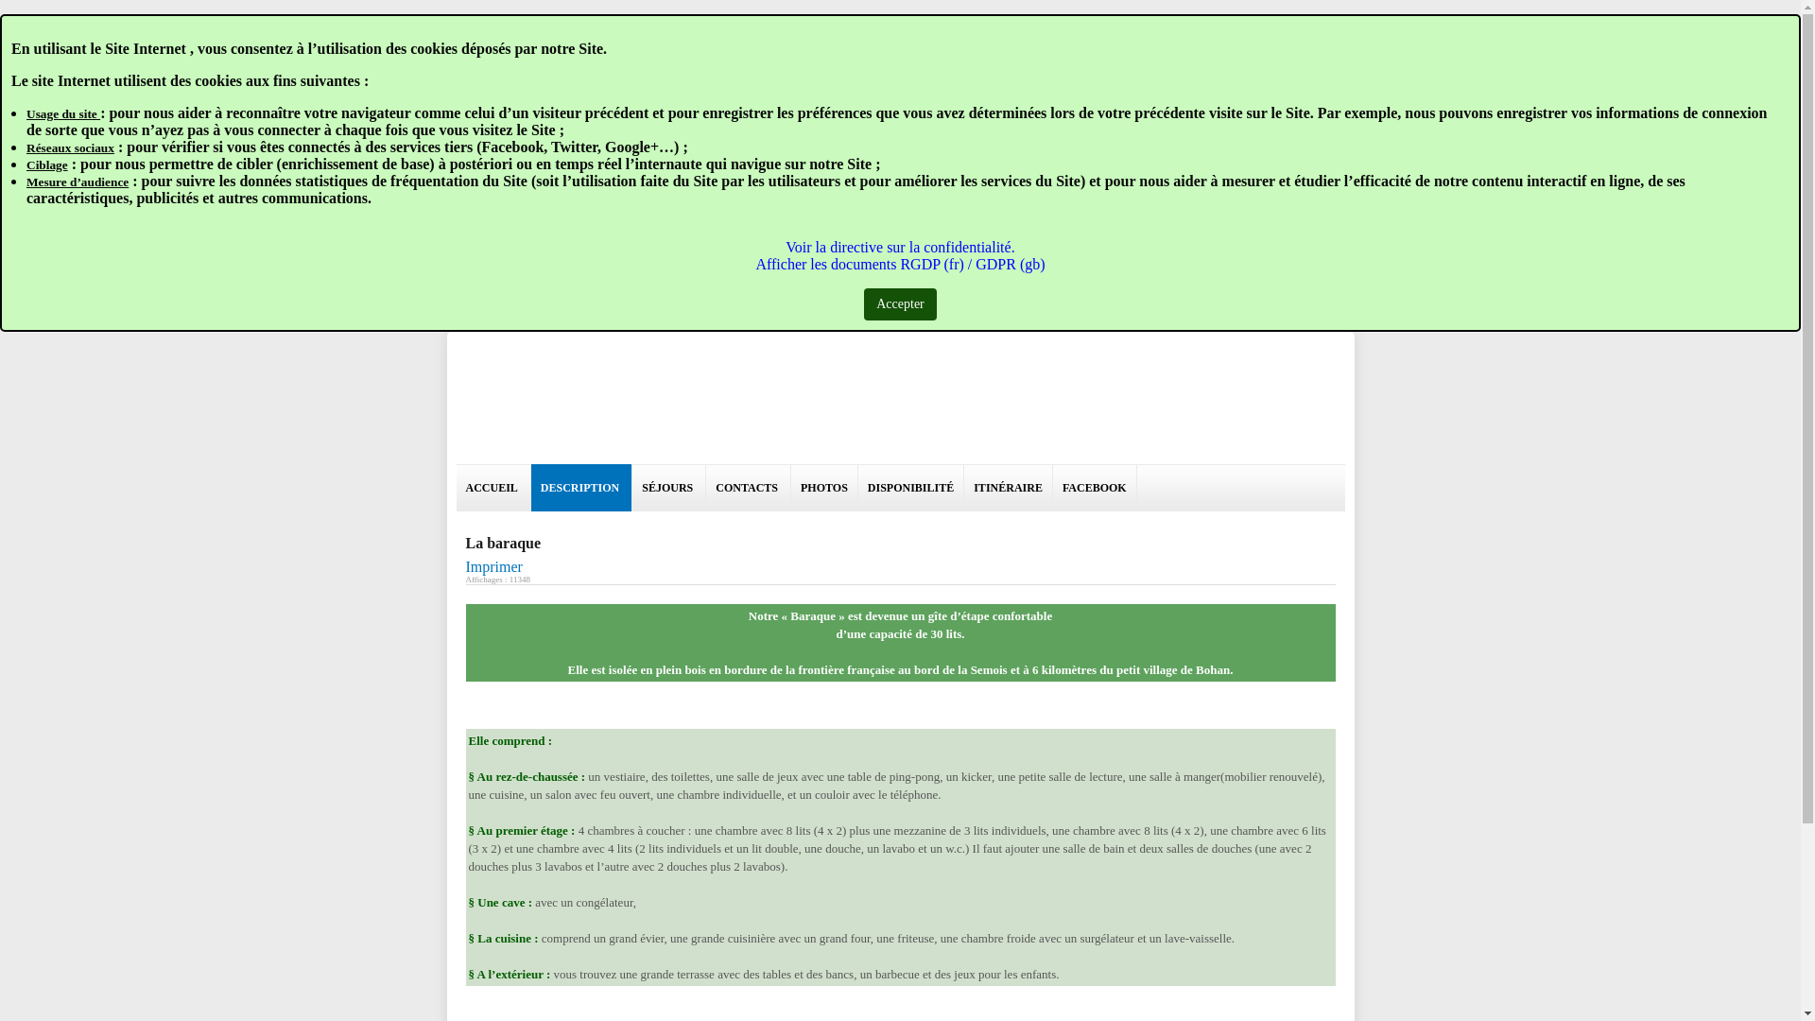 The height and width of the screenshot is (1021, 1815). I want to click on Accepter, so click(900, 304).